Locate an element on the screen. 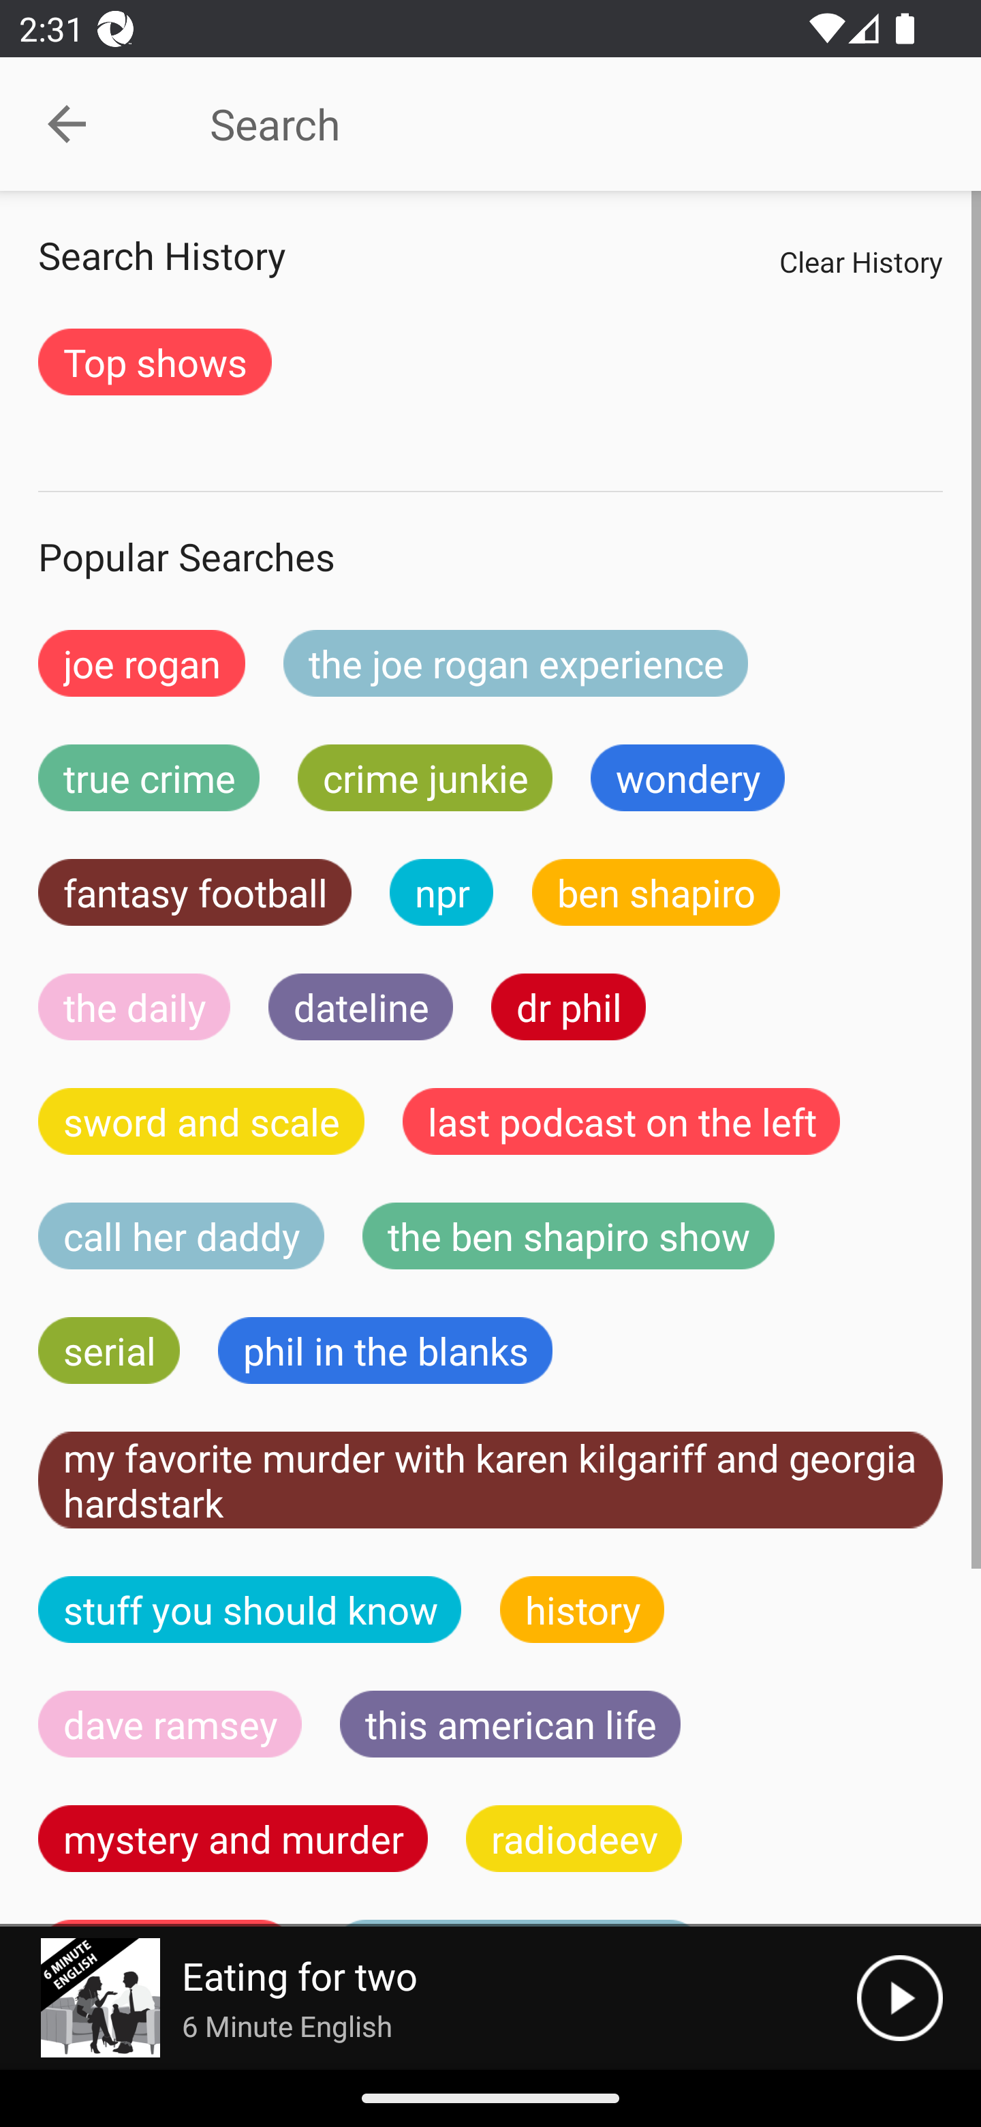 The width and height of the screenshot is (981, 2127). Collapse is located at coordinates (67, 124).